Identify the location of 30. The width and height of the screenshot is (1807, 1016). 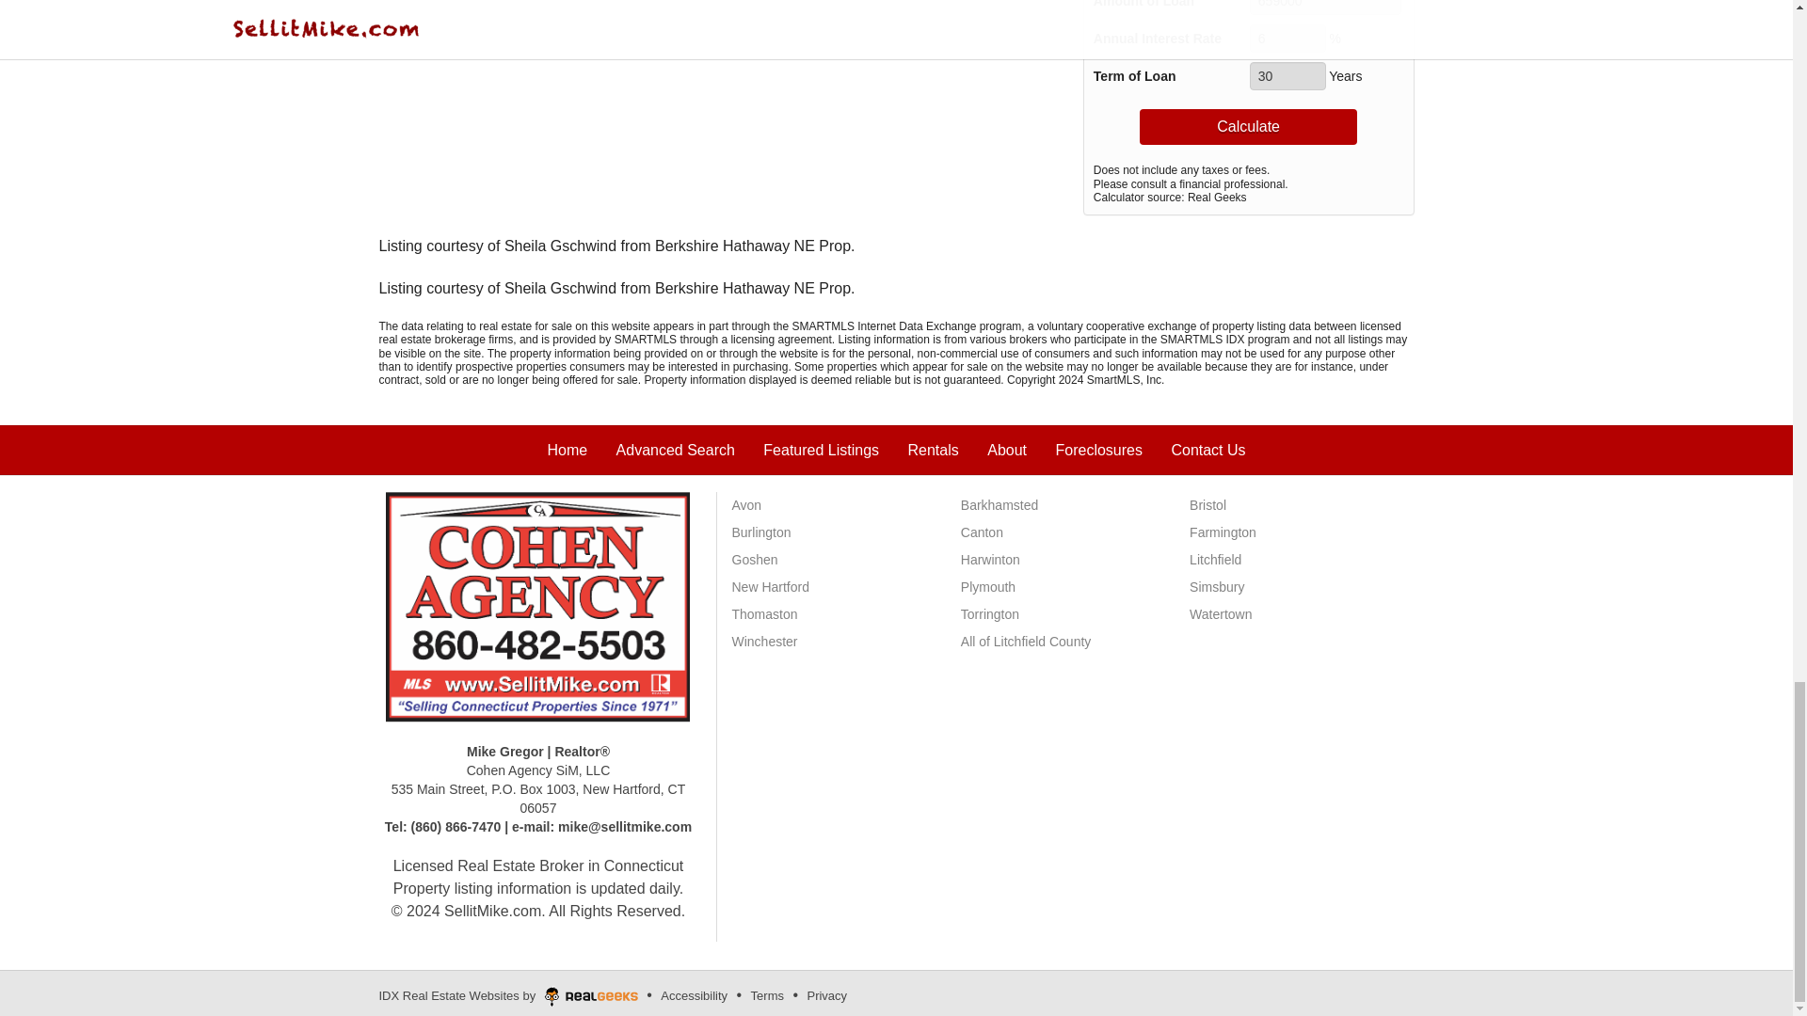
(1287, 75).